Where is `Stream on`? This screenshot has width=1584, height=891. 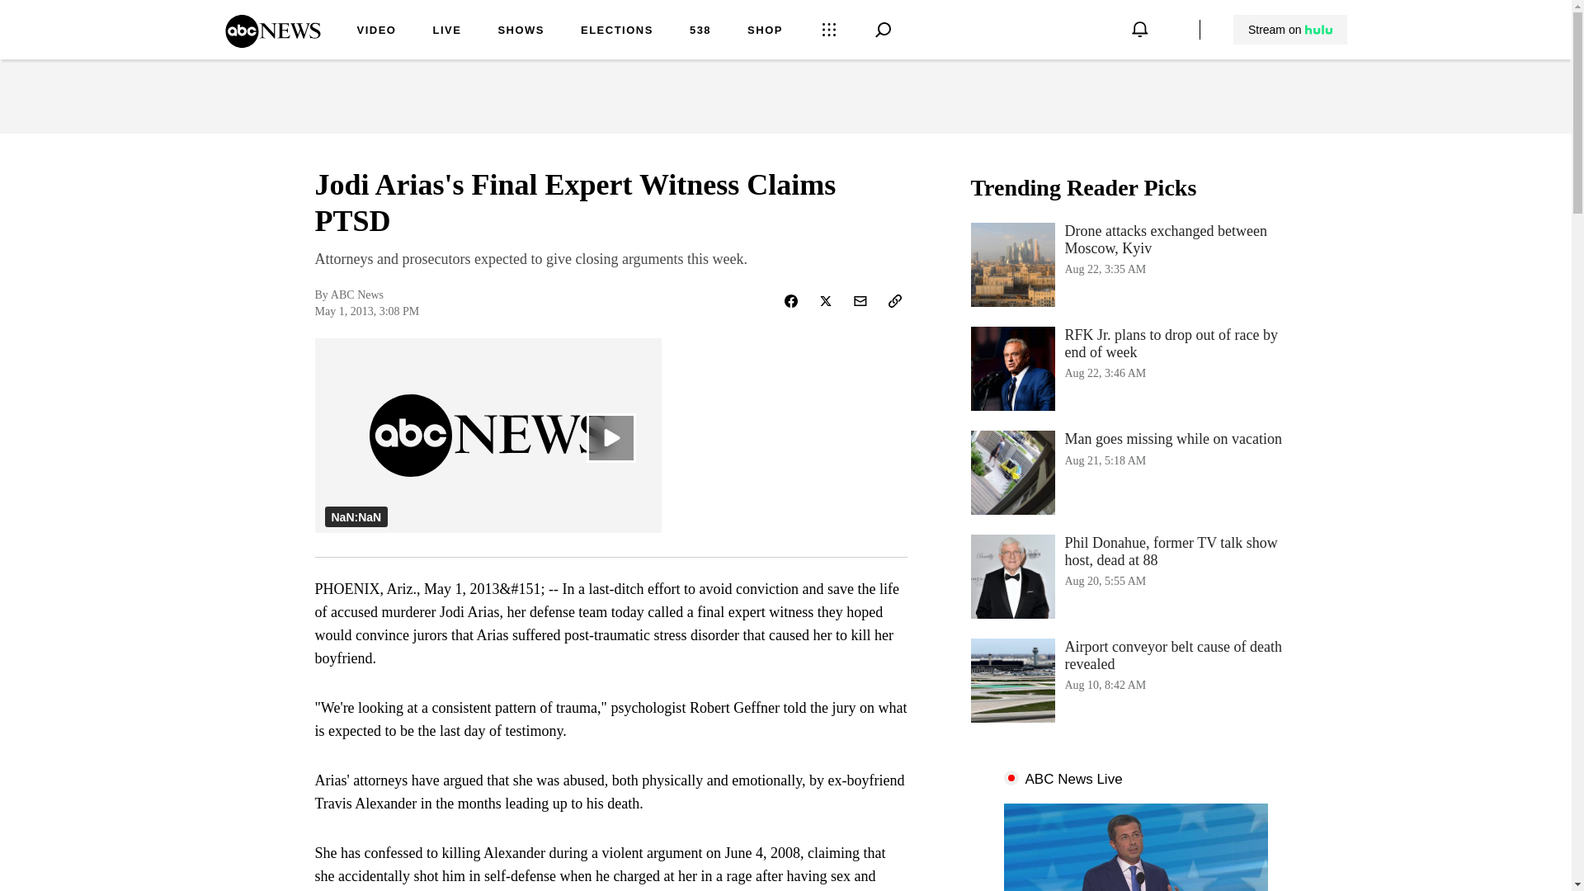
Stream on is located at coordinates (521, 31).